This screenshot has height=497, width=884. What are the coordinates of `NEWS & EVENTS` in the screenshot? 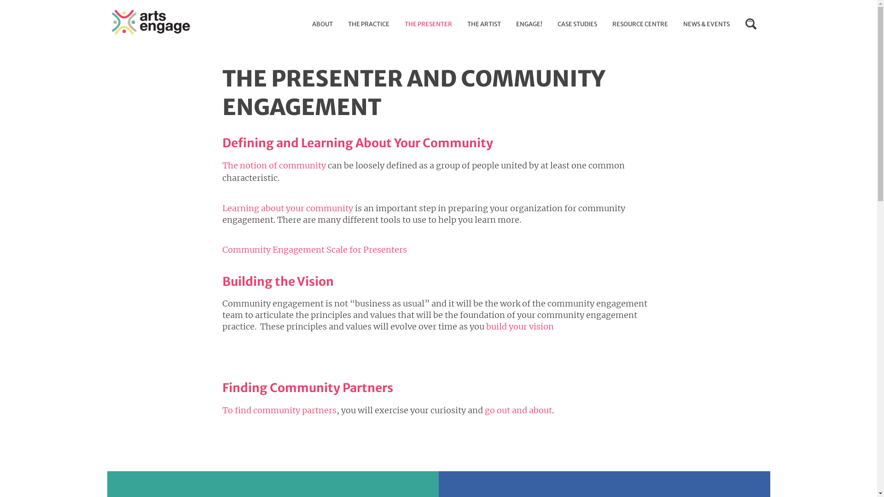 It's located at (706, 24).